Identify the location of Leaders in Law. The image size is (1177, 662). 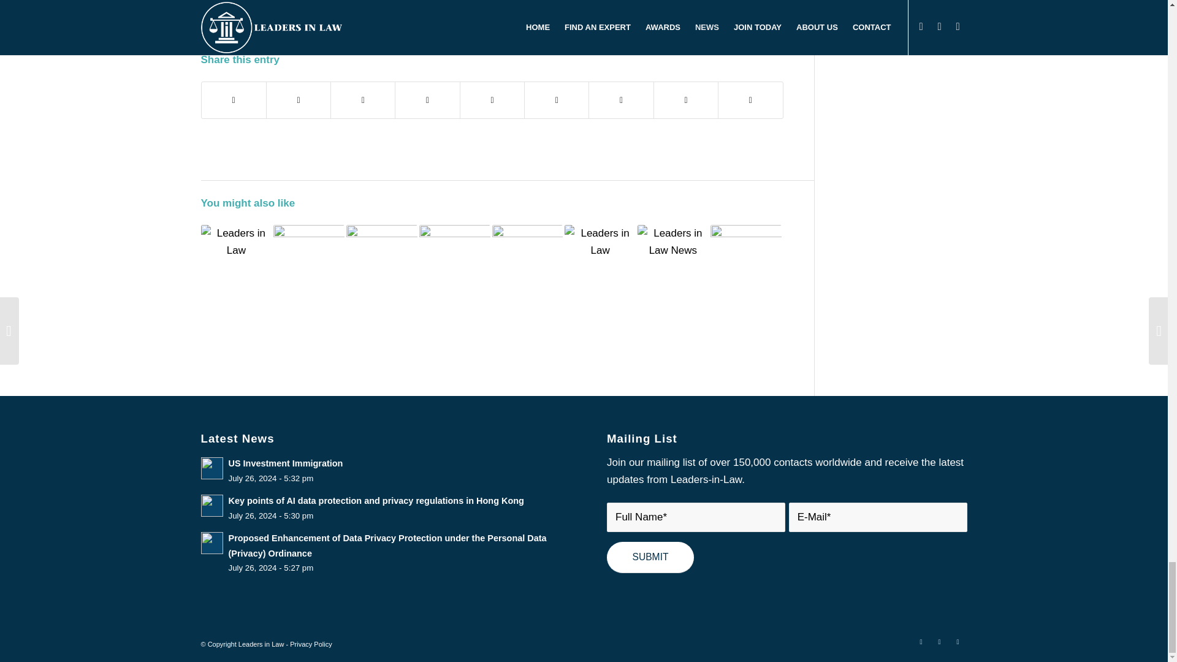
(495, 24).